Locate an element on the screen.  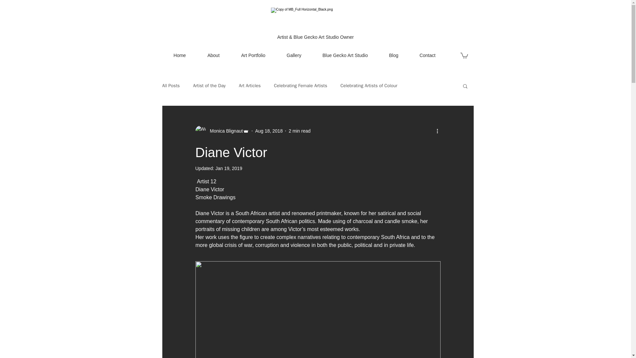
All Posts is located at coordinates (171, 86).